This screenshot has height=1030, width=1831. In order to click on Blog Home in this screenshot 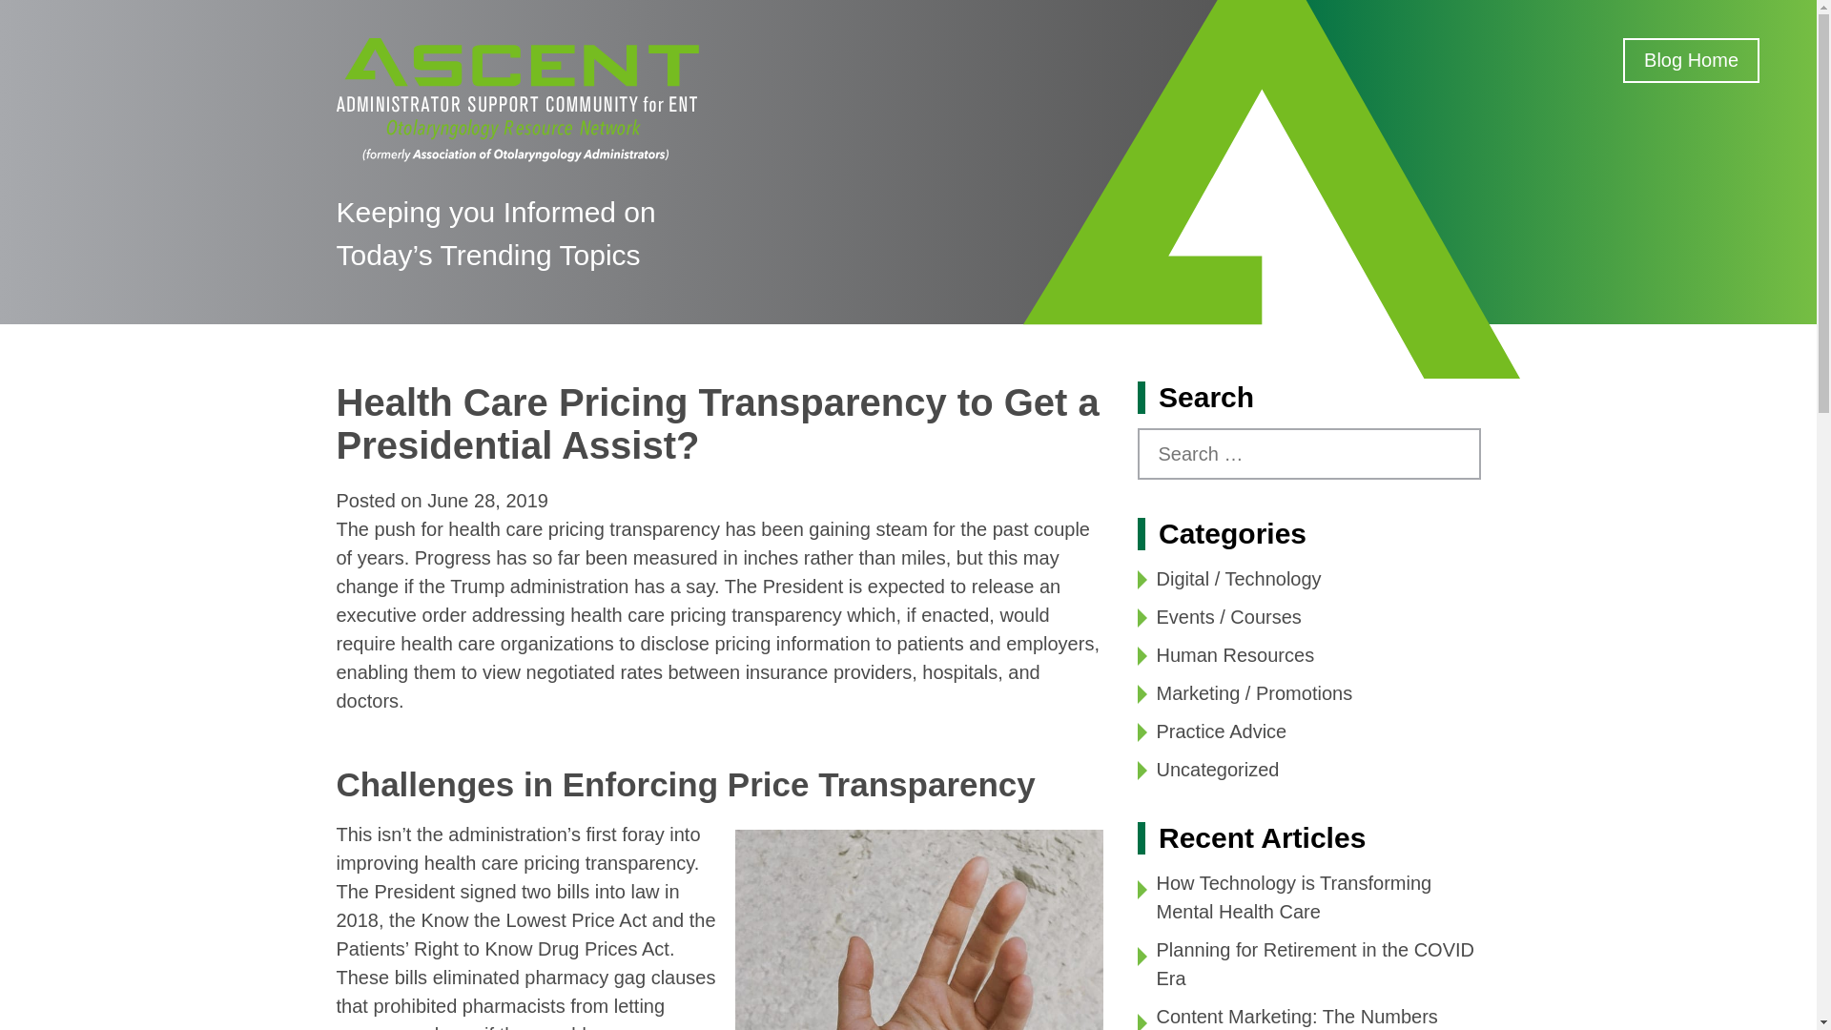, I will do `click(1691, 60)`.